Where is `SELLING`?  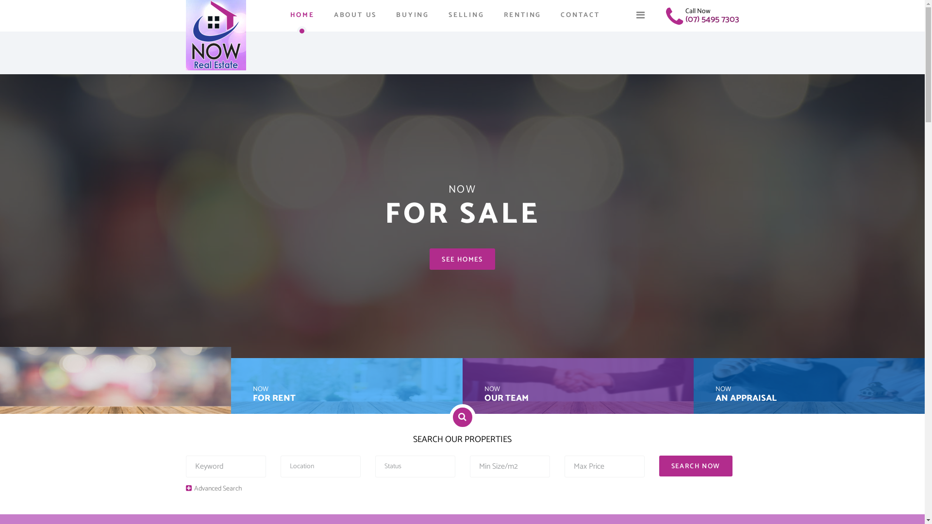
SELLING is located at coordinates (466, 16).